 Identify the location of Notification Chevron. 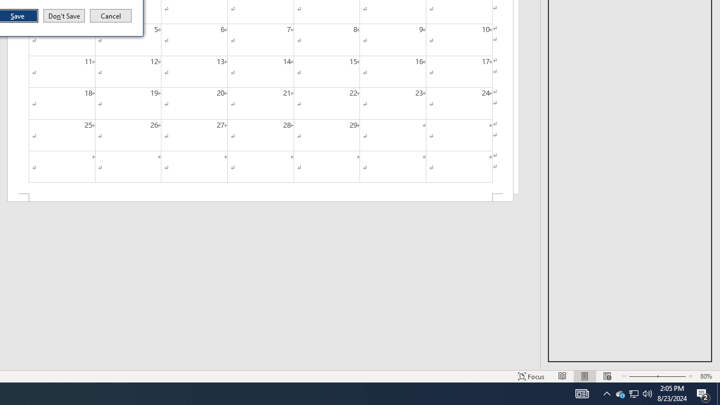
(633, 394).